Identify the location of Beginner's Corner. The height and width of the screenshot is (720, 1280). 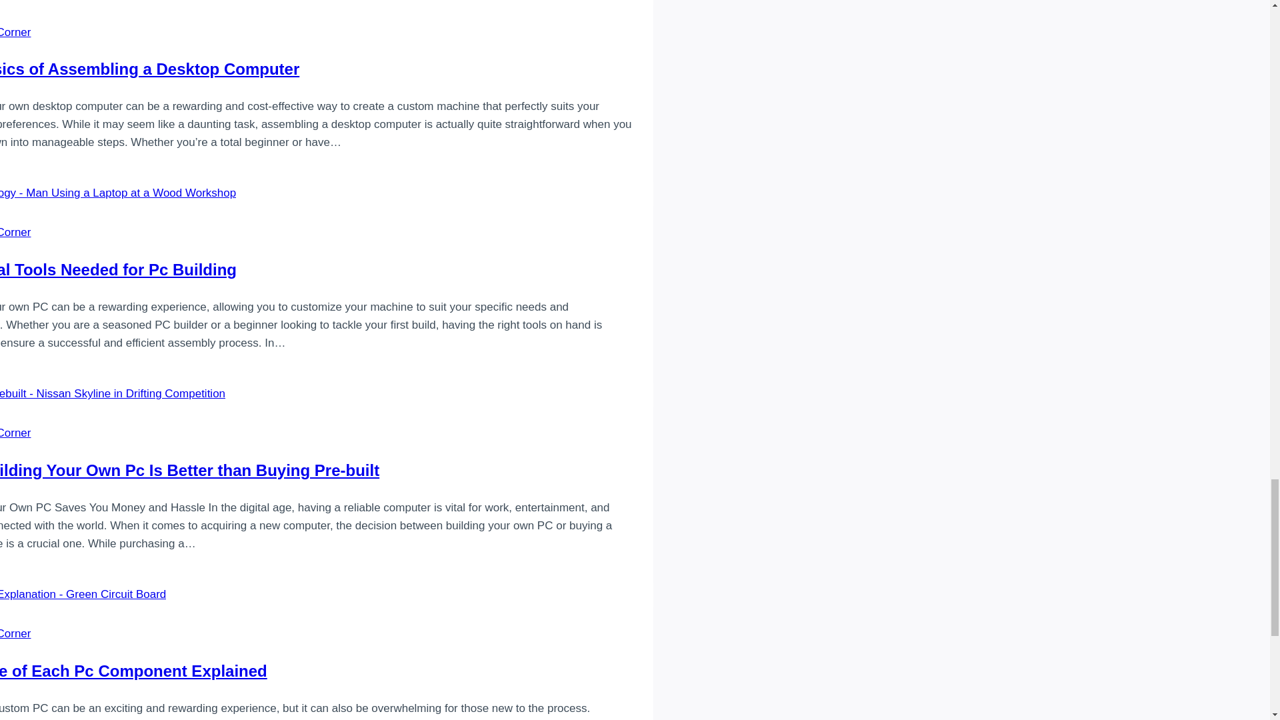
(15, 31).